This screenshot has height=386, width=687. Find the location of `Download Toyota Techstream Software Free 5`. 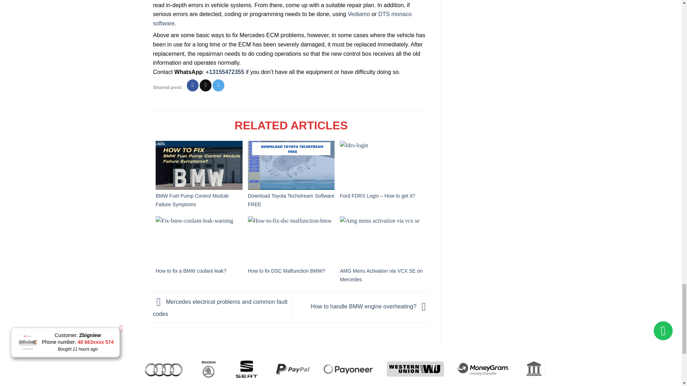

Download Toyota Techstream Software Free 5 is located at coordinates (291, 165).